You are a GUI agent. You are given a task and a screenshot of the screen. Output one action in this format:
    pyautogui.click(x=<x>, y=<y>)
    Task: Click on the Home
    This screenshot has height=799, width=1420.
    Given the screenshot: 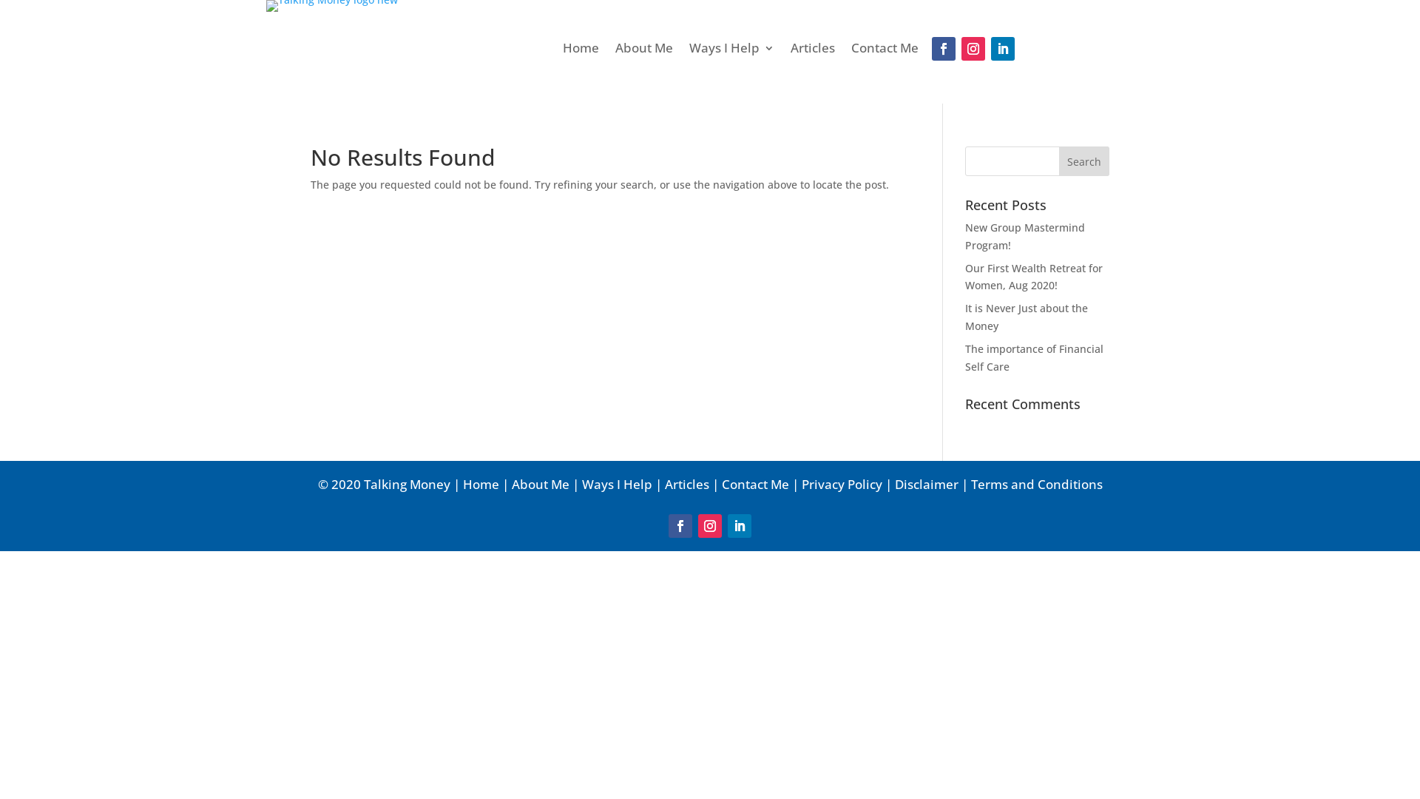 What is the action you would take?
    pyautogui.click(x=481, y=484)
    